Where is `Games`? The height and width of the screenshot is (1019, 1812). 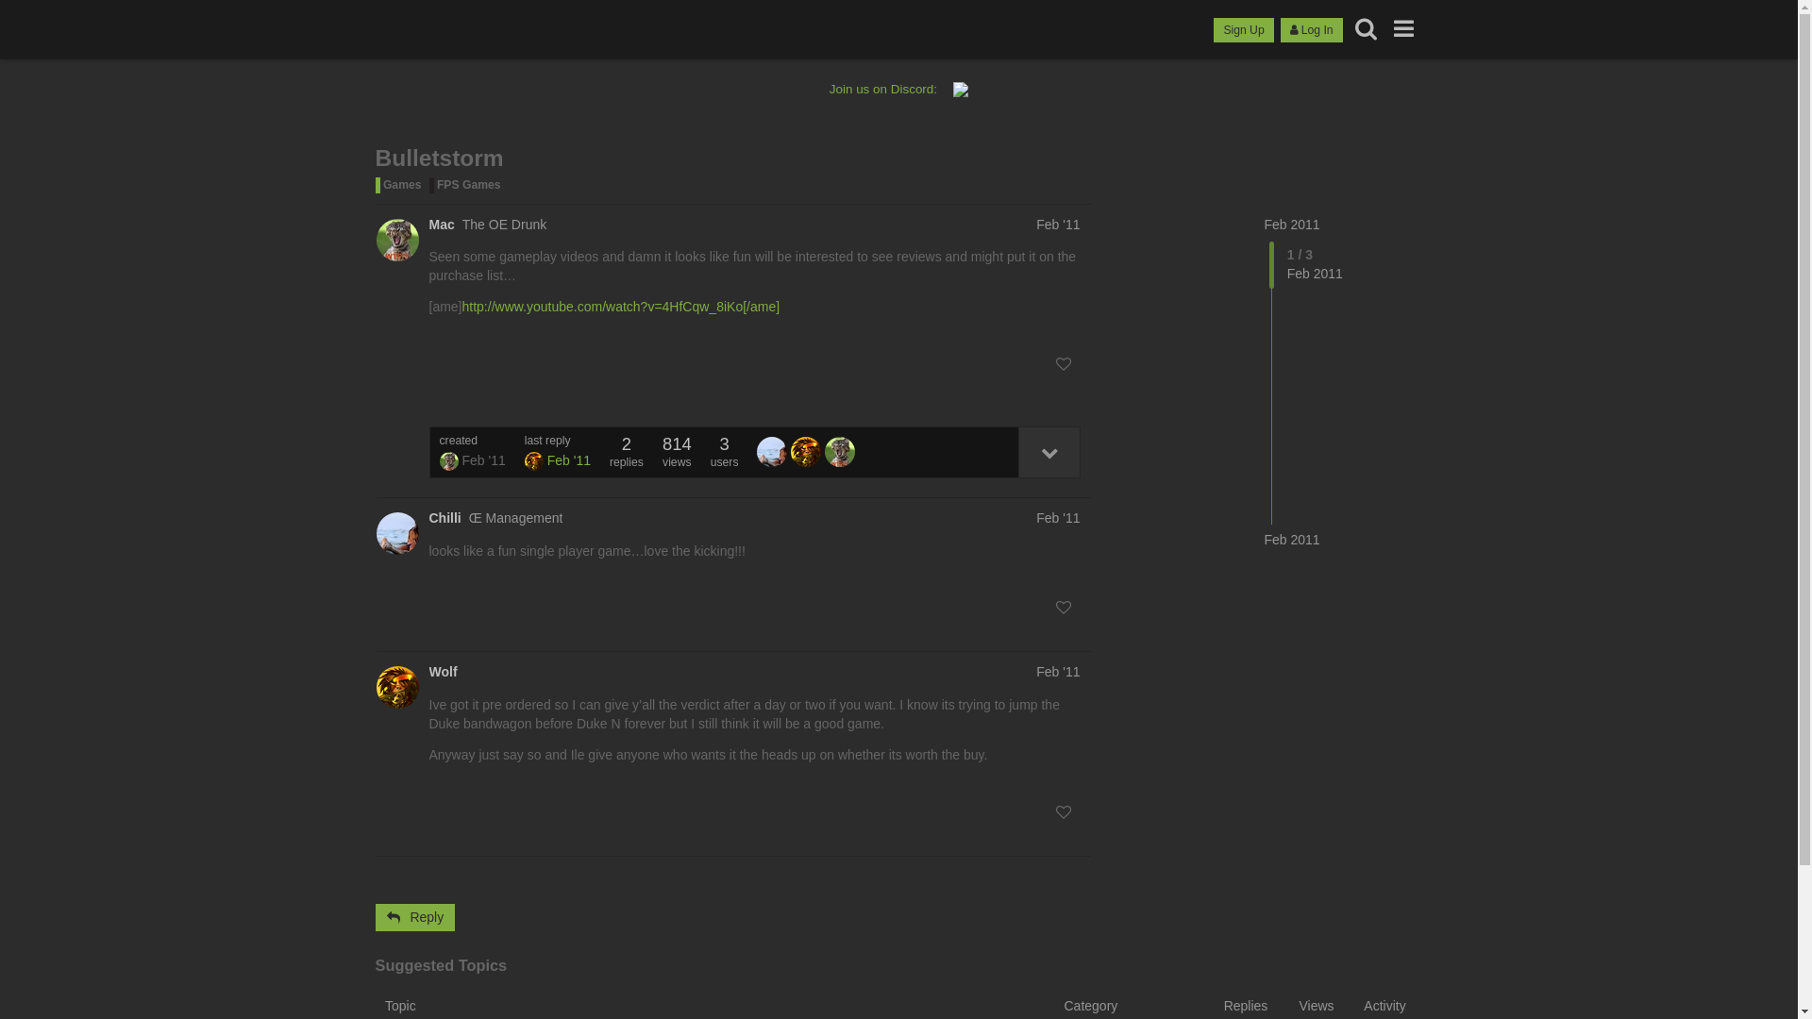
Games is located at coordinates (400, 185).